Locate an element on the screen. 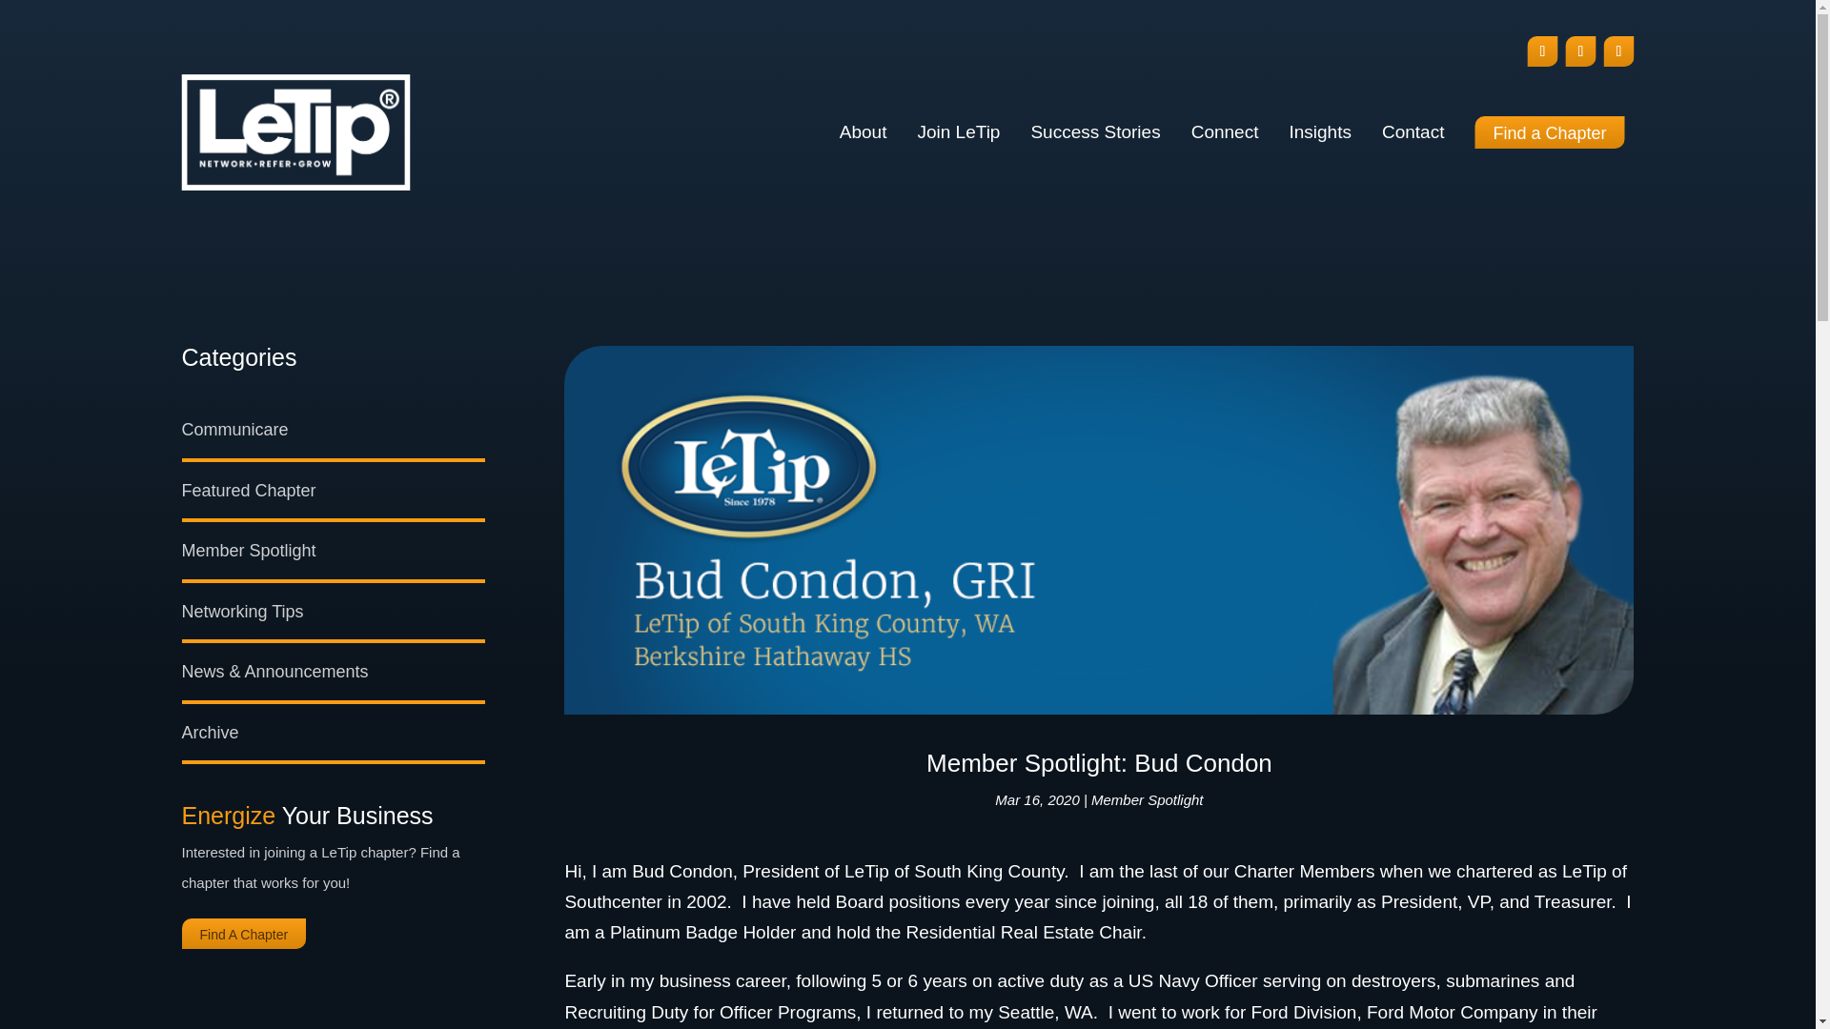 This screenshot has height=1029, width=1830. Contact is located at coordinates (1413, 131).